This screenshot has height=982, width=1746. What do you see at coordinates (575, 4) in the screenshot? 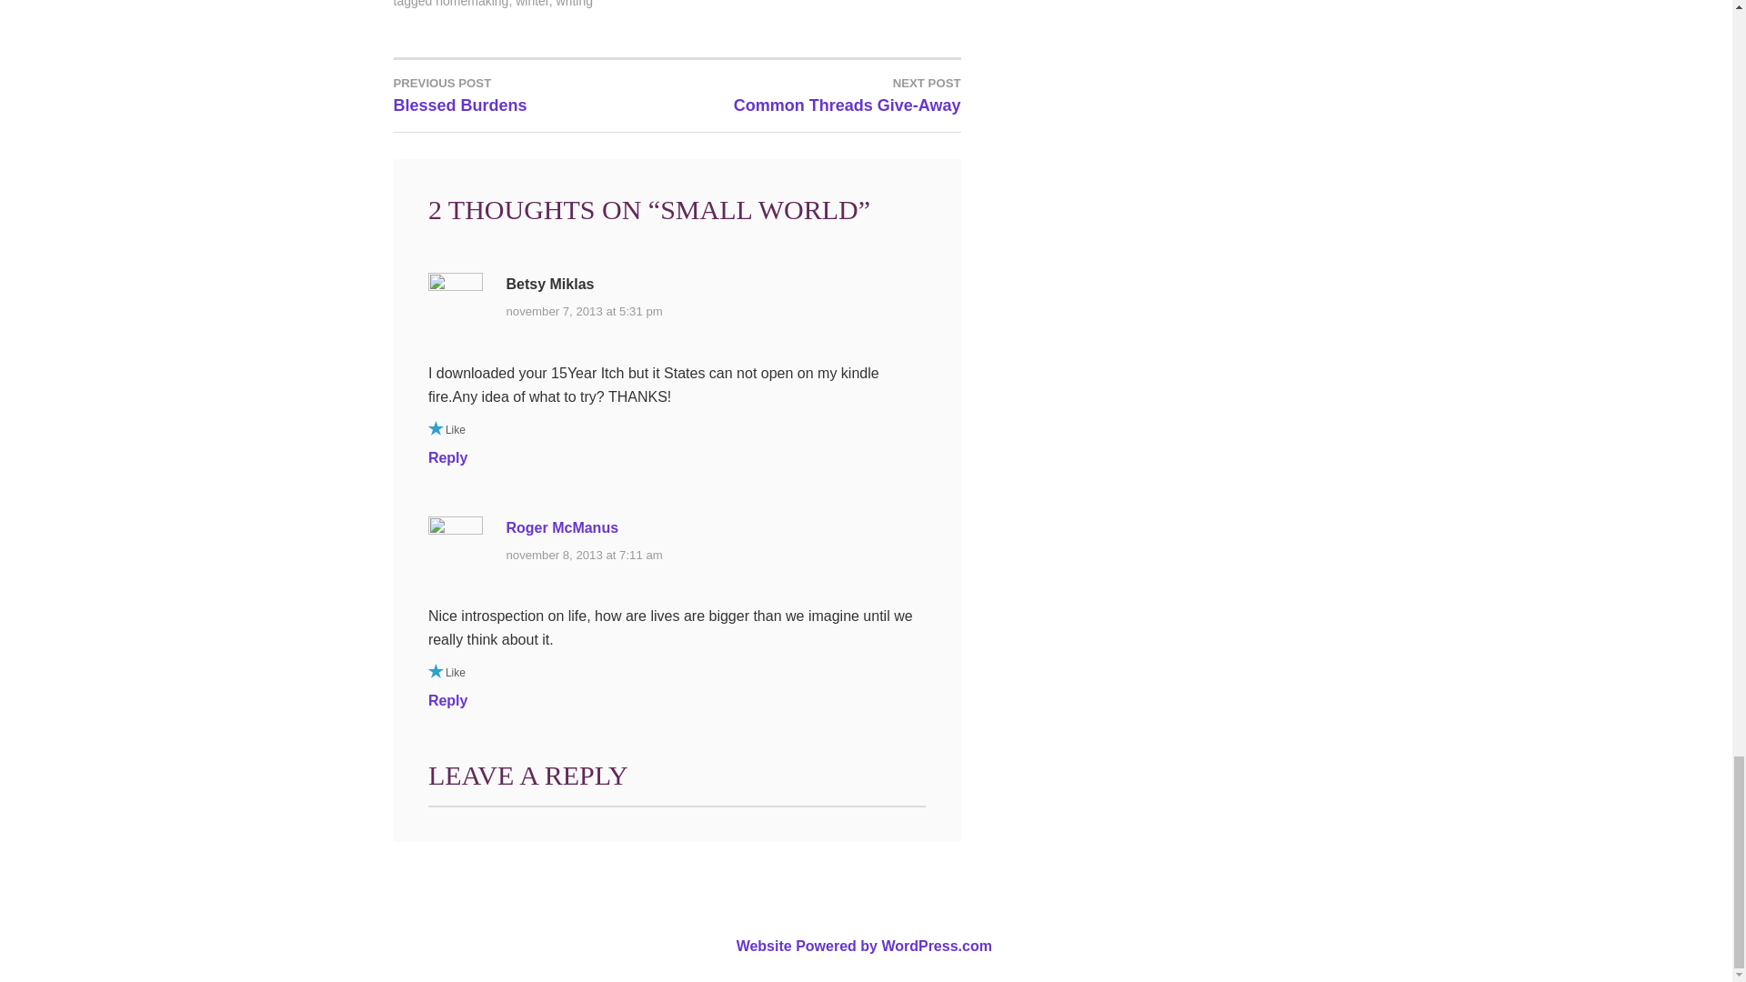
I see `Reply` at bounding box center [575, 4].